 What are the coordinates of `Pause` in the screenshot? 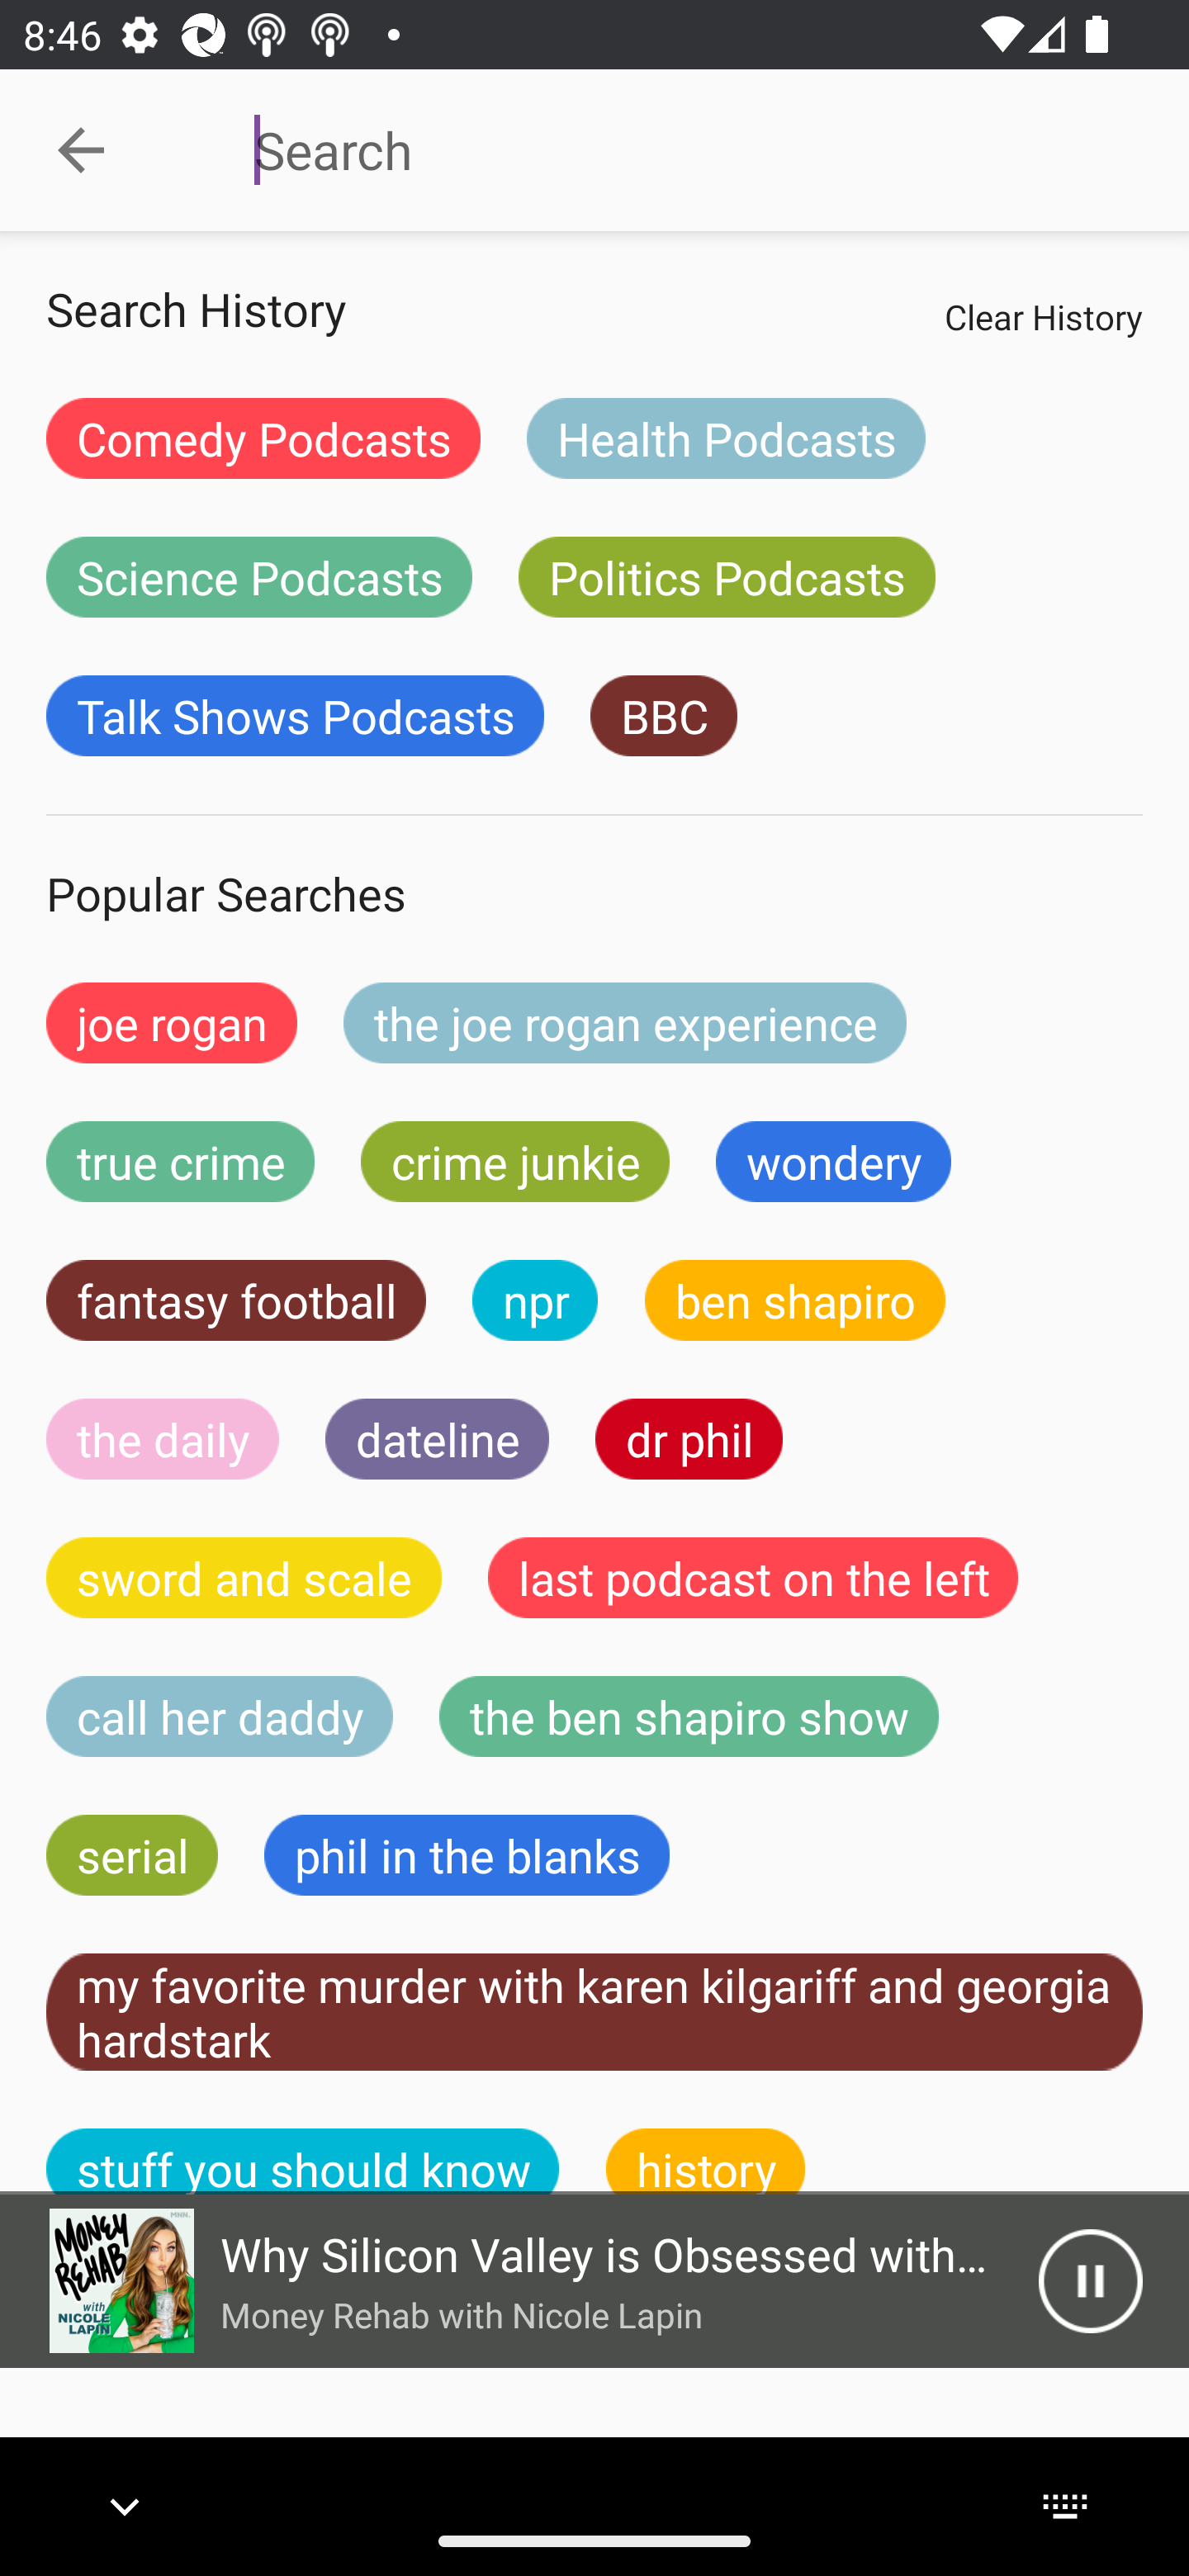 It's located at (1090, 2280).